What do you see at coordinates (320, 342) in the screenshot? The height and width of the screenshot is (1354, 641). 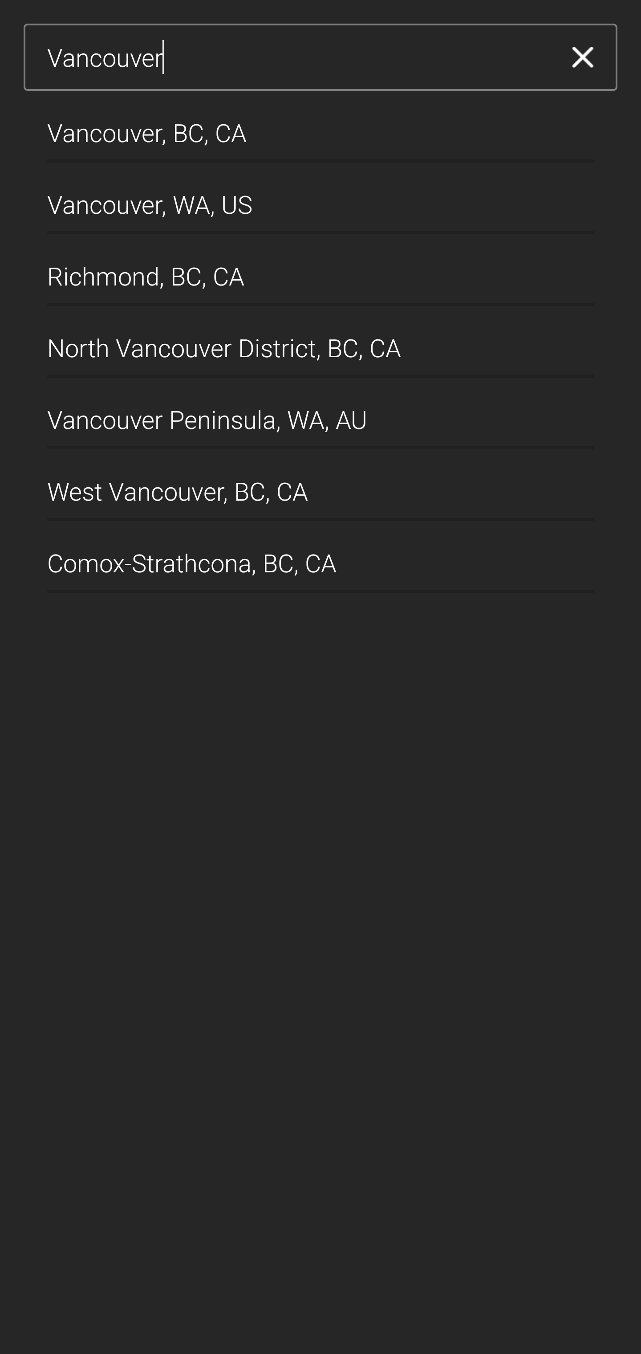 I see `North Vancouver District, BC, CA` at bounding box center [320, 342].